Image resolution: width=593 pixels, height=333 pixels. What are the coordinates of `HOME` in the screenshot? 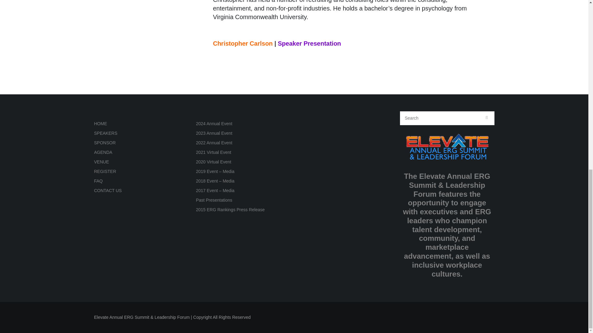 It's located at (100, 124).